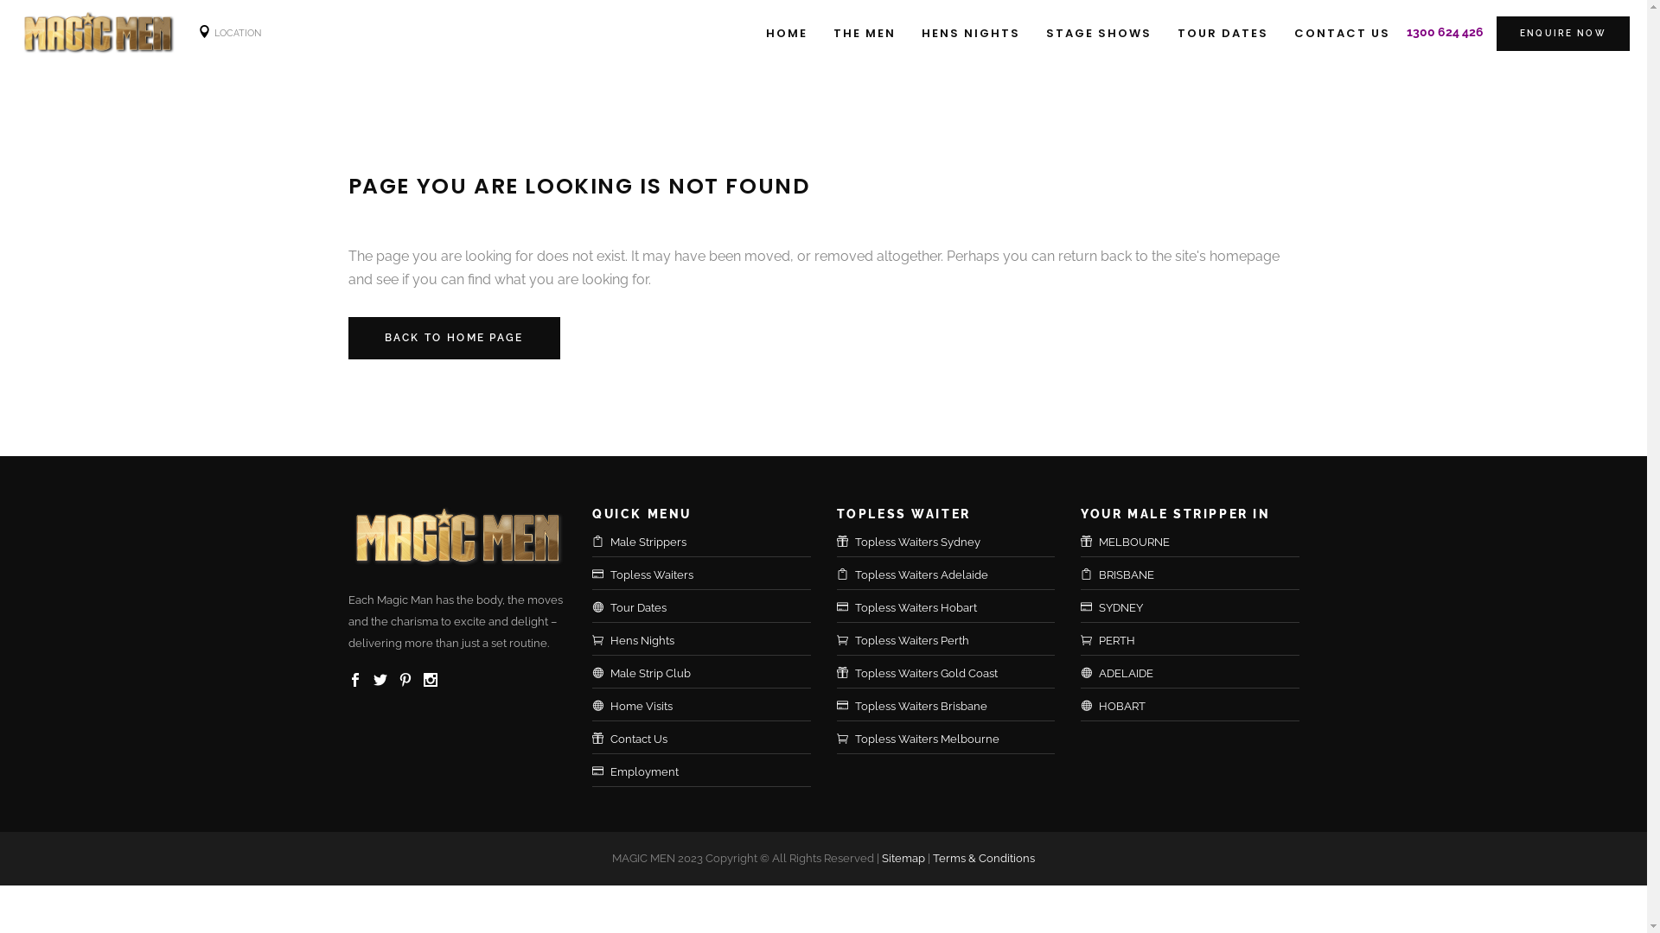 This screenshot has width=1660, height=933. Describe the element at coordinates (984, 859) in the screenshot. I see `Terms & Conditions` at that location.